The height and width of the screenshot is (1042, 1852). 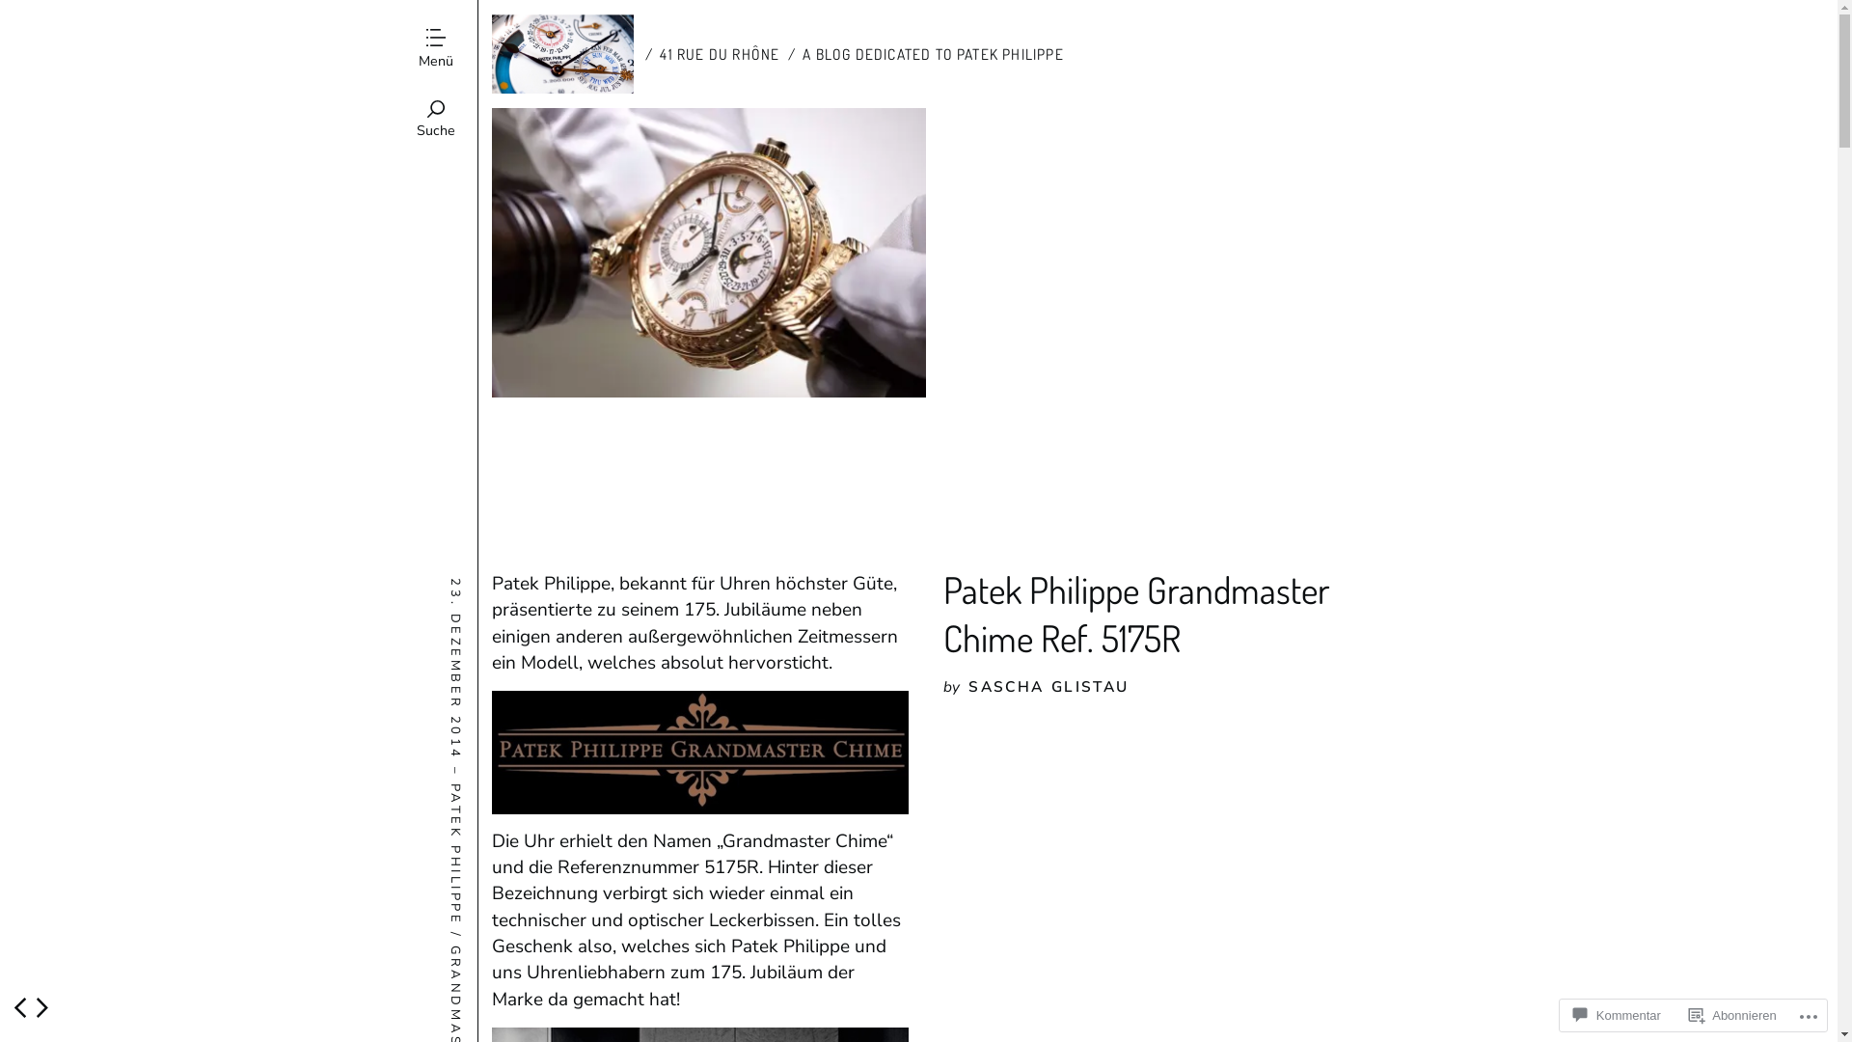 I want to click on SASCHA GLISTAU, so click(x=1049, y=687).